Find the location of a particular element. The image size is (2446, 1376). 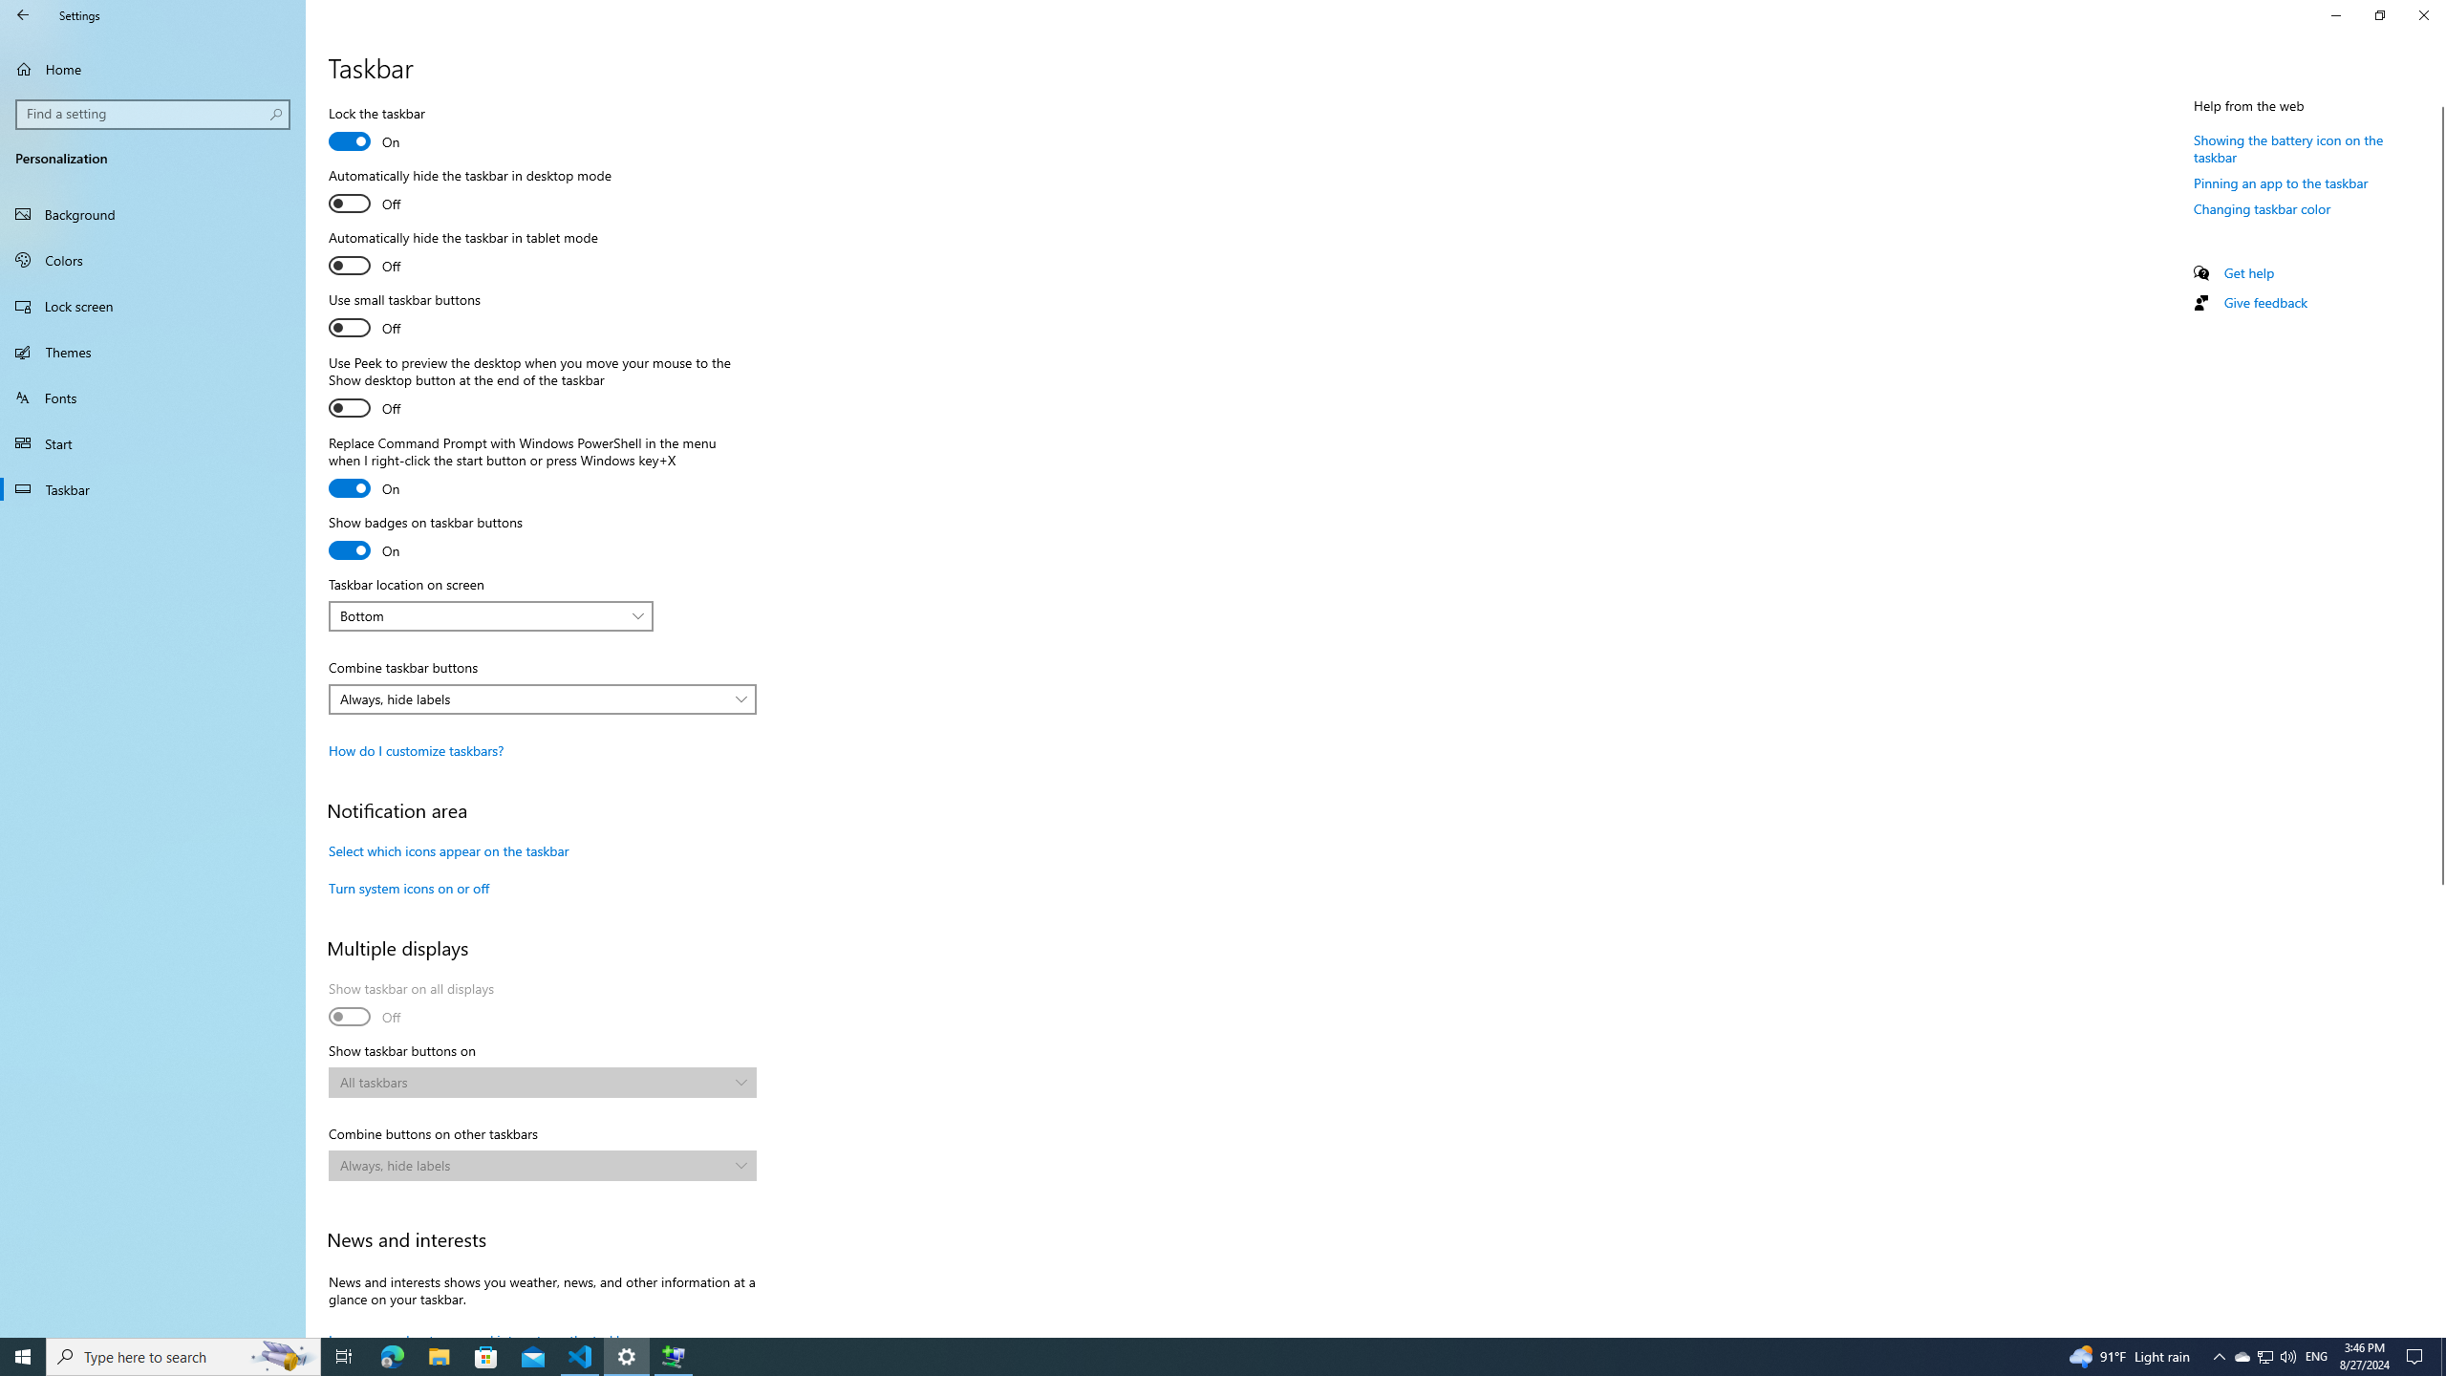

Vertical Small Increase is located at coordinates (2438, 1329).